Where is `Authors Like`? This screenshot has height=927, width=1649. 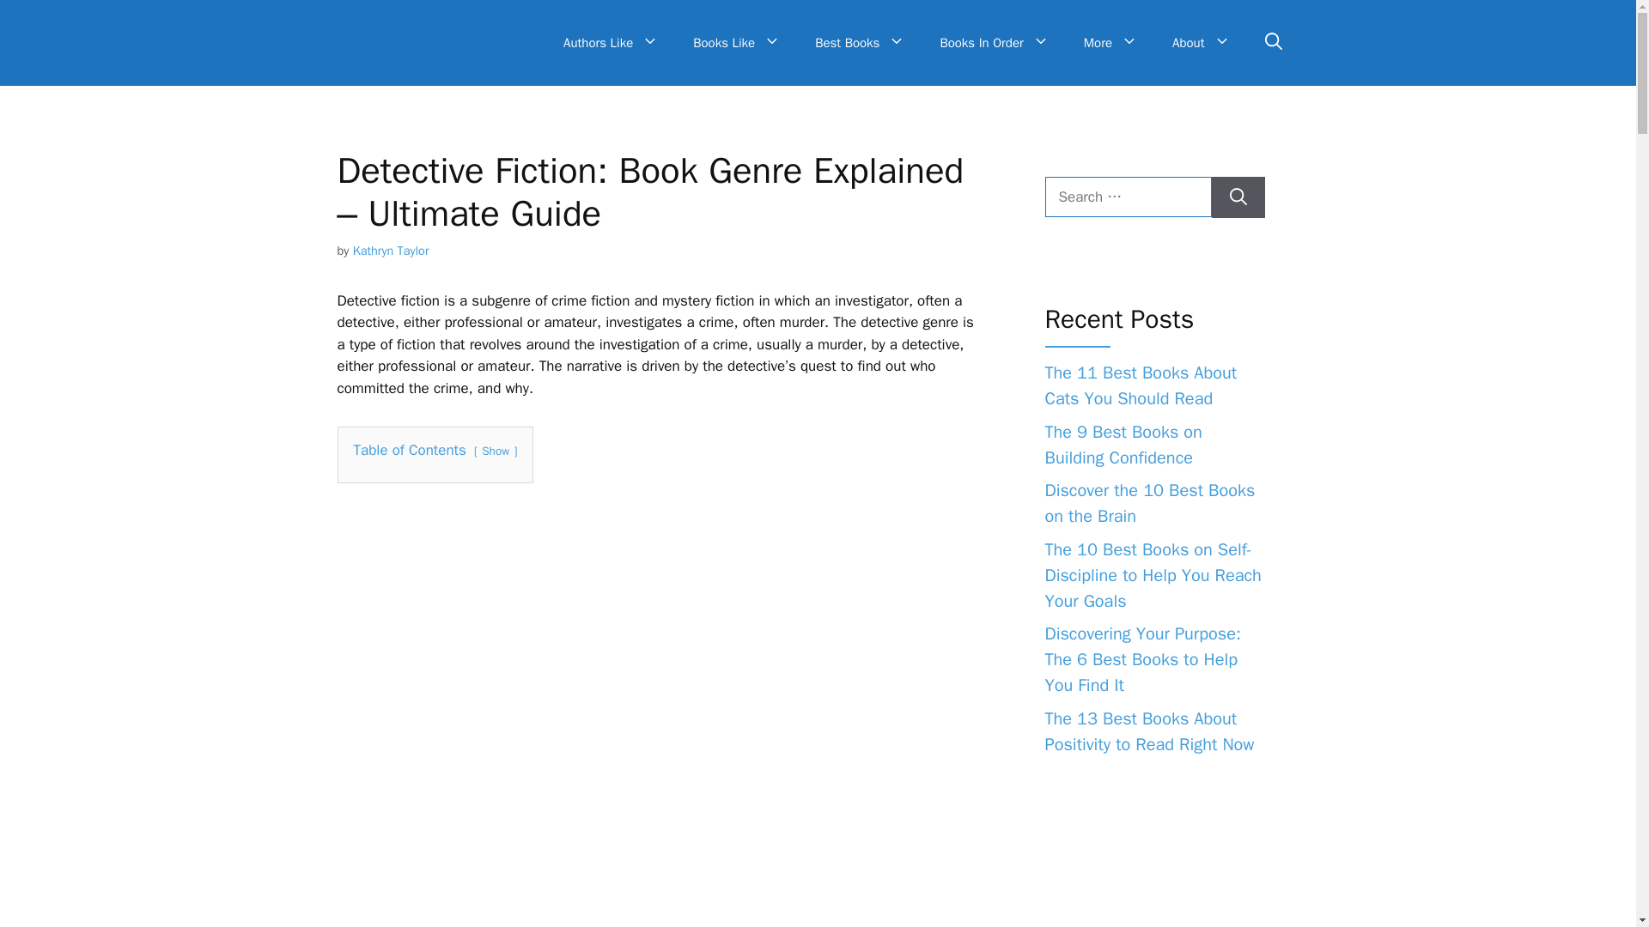 Authors Like is located at coordinates (611, 43).